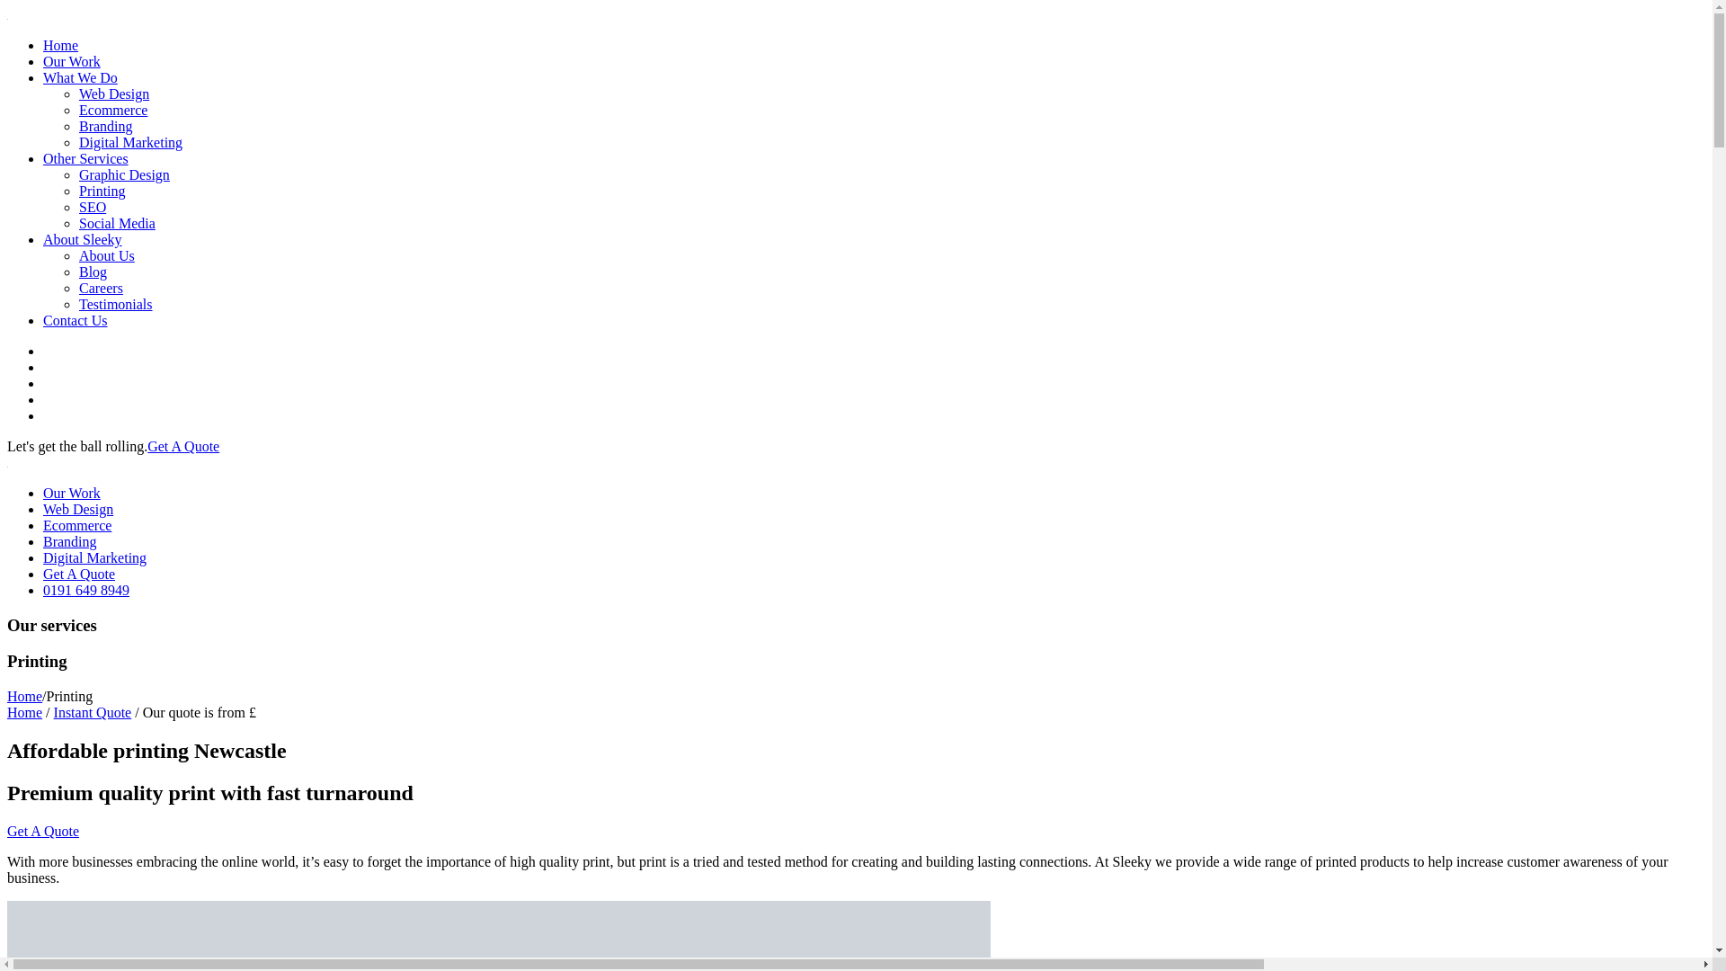 This screenshot has height=971, width=1726. I want to click on Get A Quote, so click(182, 446).